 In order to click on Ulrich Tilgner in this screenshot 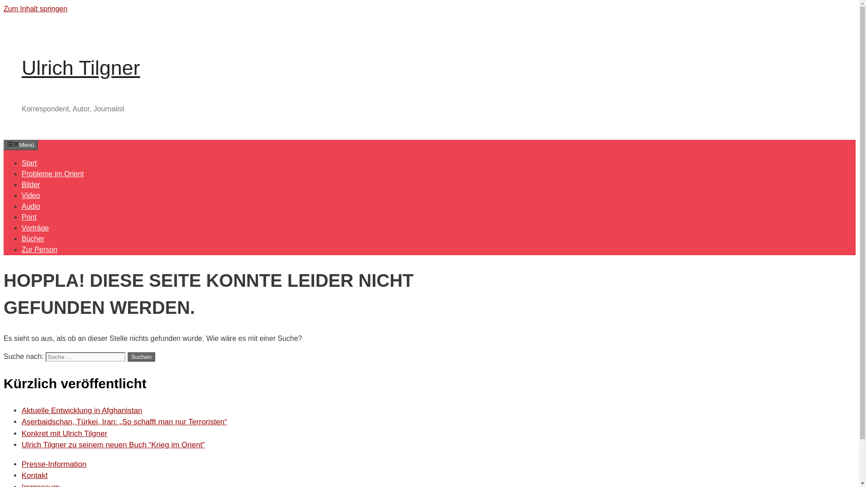, I will do `click(81, 68)`.